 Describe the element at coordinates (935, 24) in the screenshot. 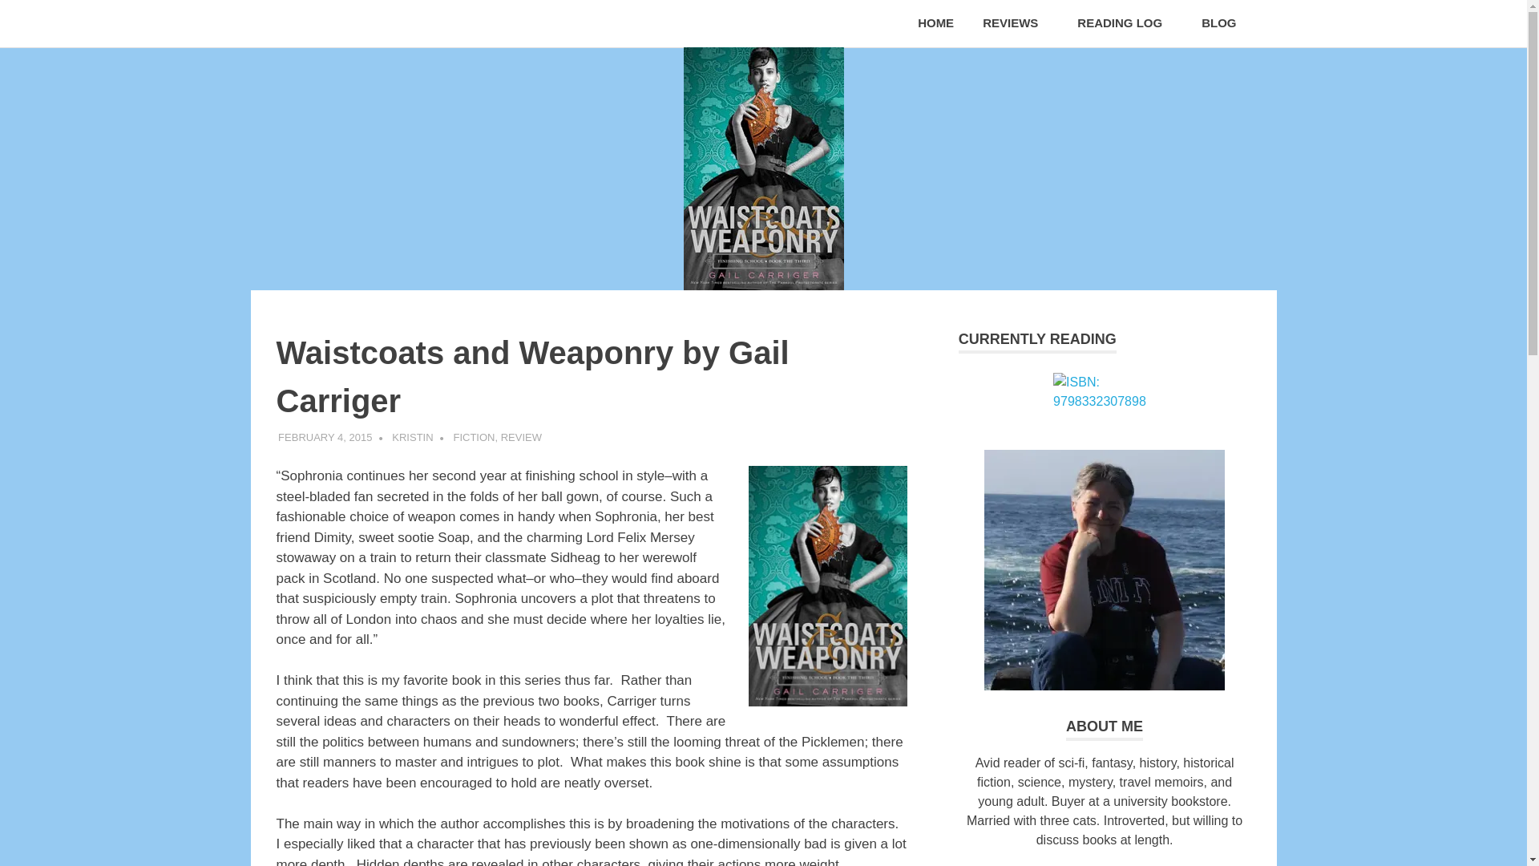

I see `HOME` at that location.